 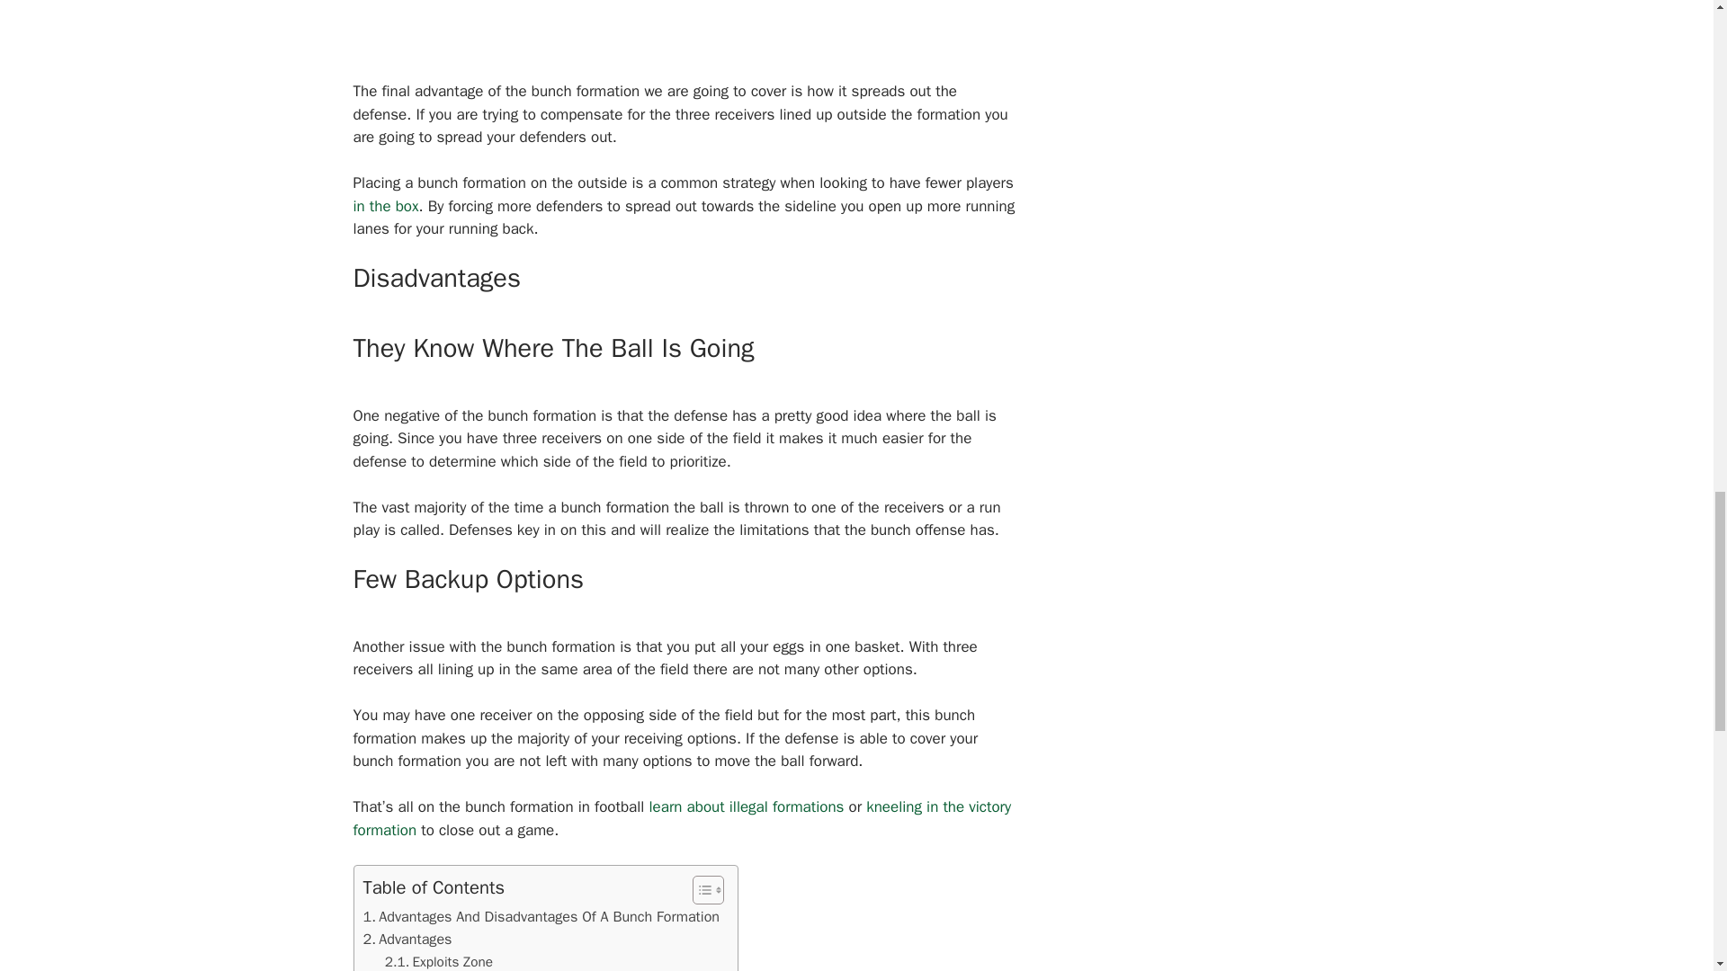 What do you see at coordinates (681, 818) in the screenshot?
I see `kneeling in the victory formation` at bounding box center [681, 818].